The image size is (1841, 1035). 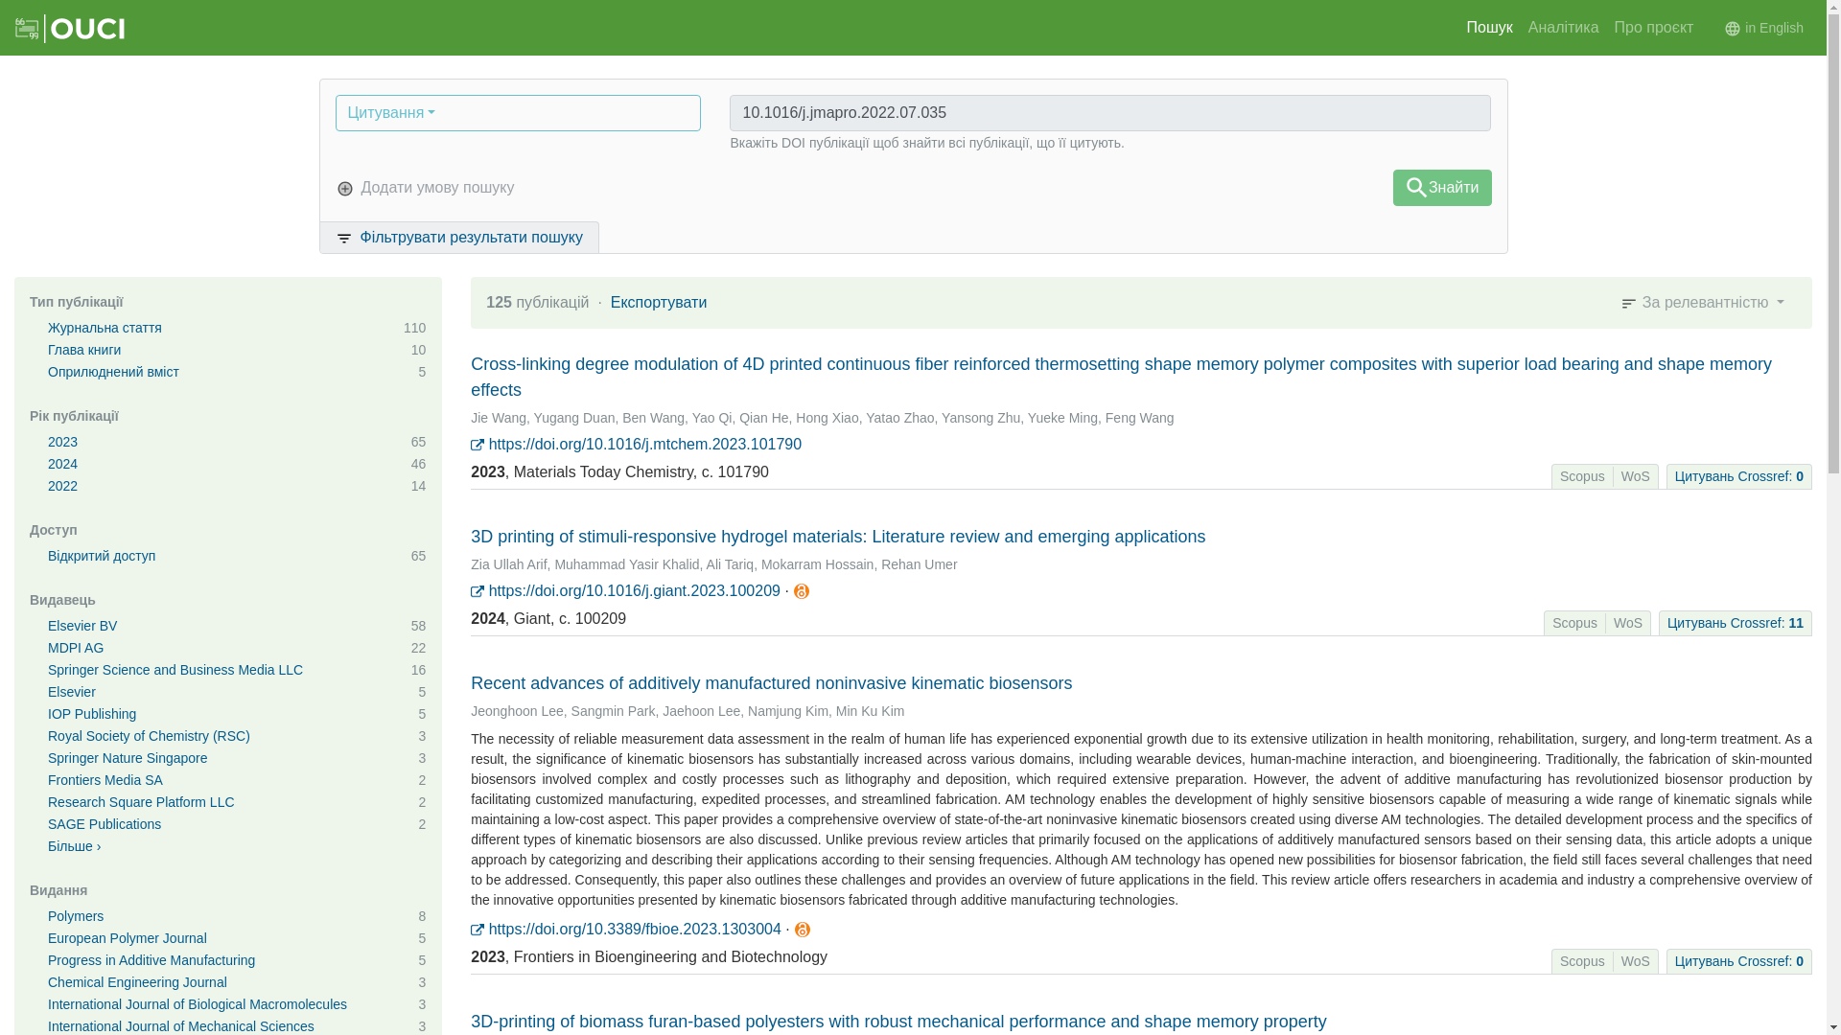 What do you see at coordinates (175, 670) in the screenshot?
I see `Springer Science and Business Media LLC` at bounding box center [175, 670].